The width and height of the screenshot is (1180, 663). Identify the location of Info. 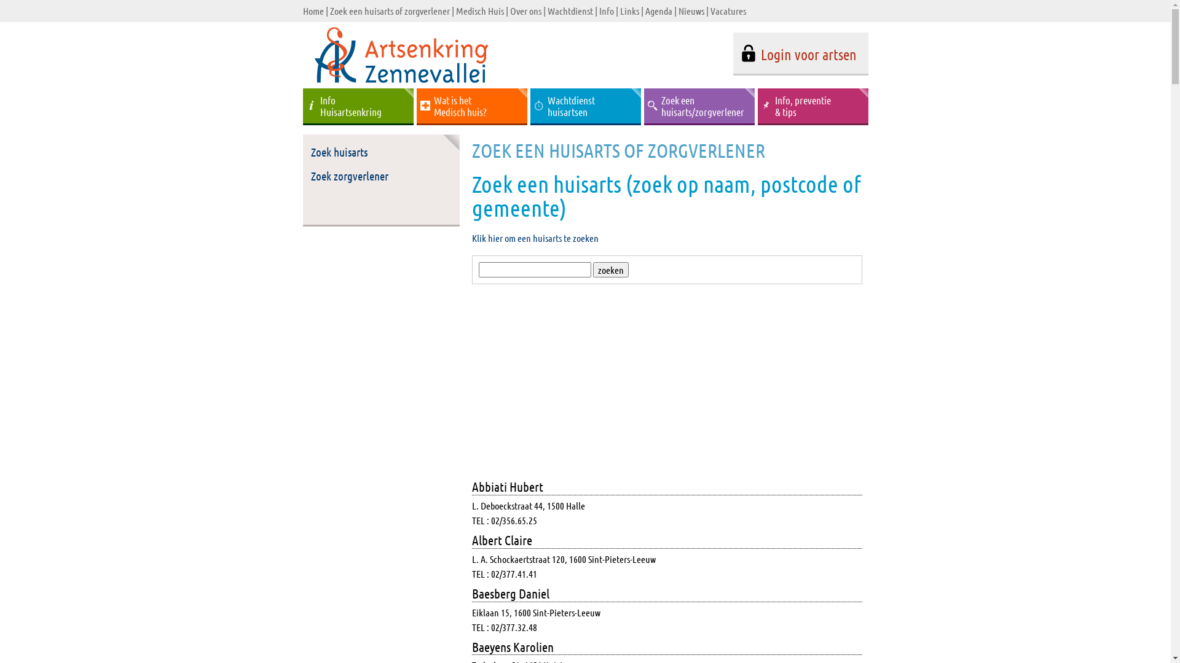
(606, 11).